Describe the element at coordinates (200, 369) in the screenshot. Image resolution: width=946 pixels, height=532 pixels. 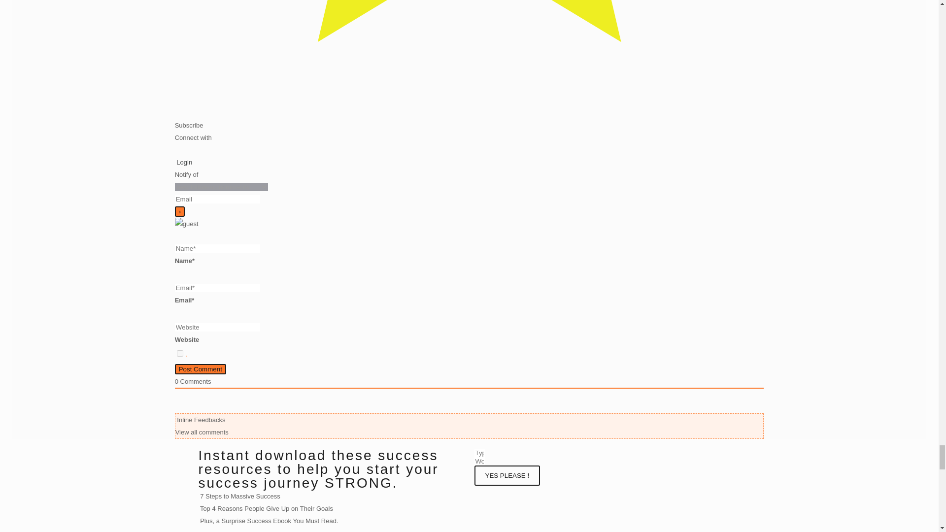
I see `Post Comment` at that location.